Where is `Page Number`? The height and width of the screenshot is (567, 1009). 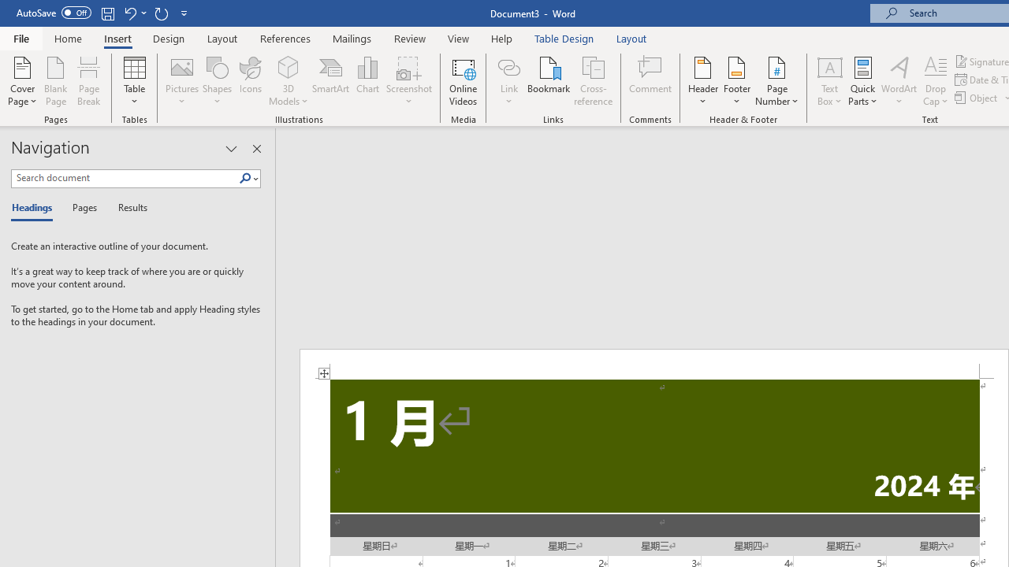
Page Number is located at coordinates (777, 80).